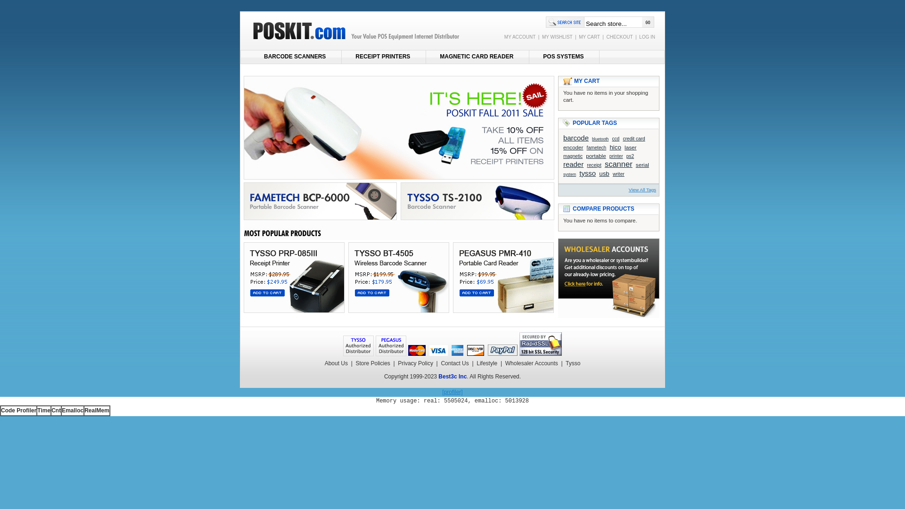  What do you see at coordinates (631, 147) in the screenshot?
I see `laser` at bounding box center [631, 147].